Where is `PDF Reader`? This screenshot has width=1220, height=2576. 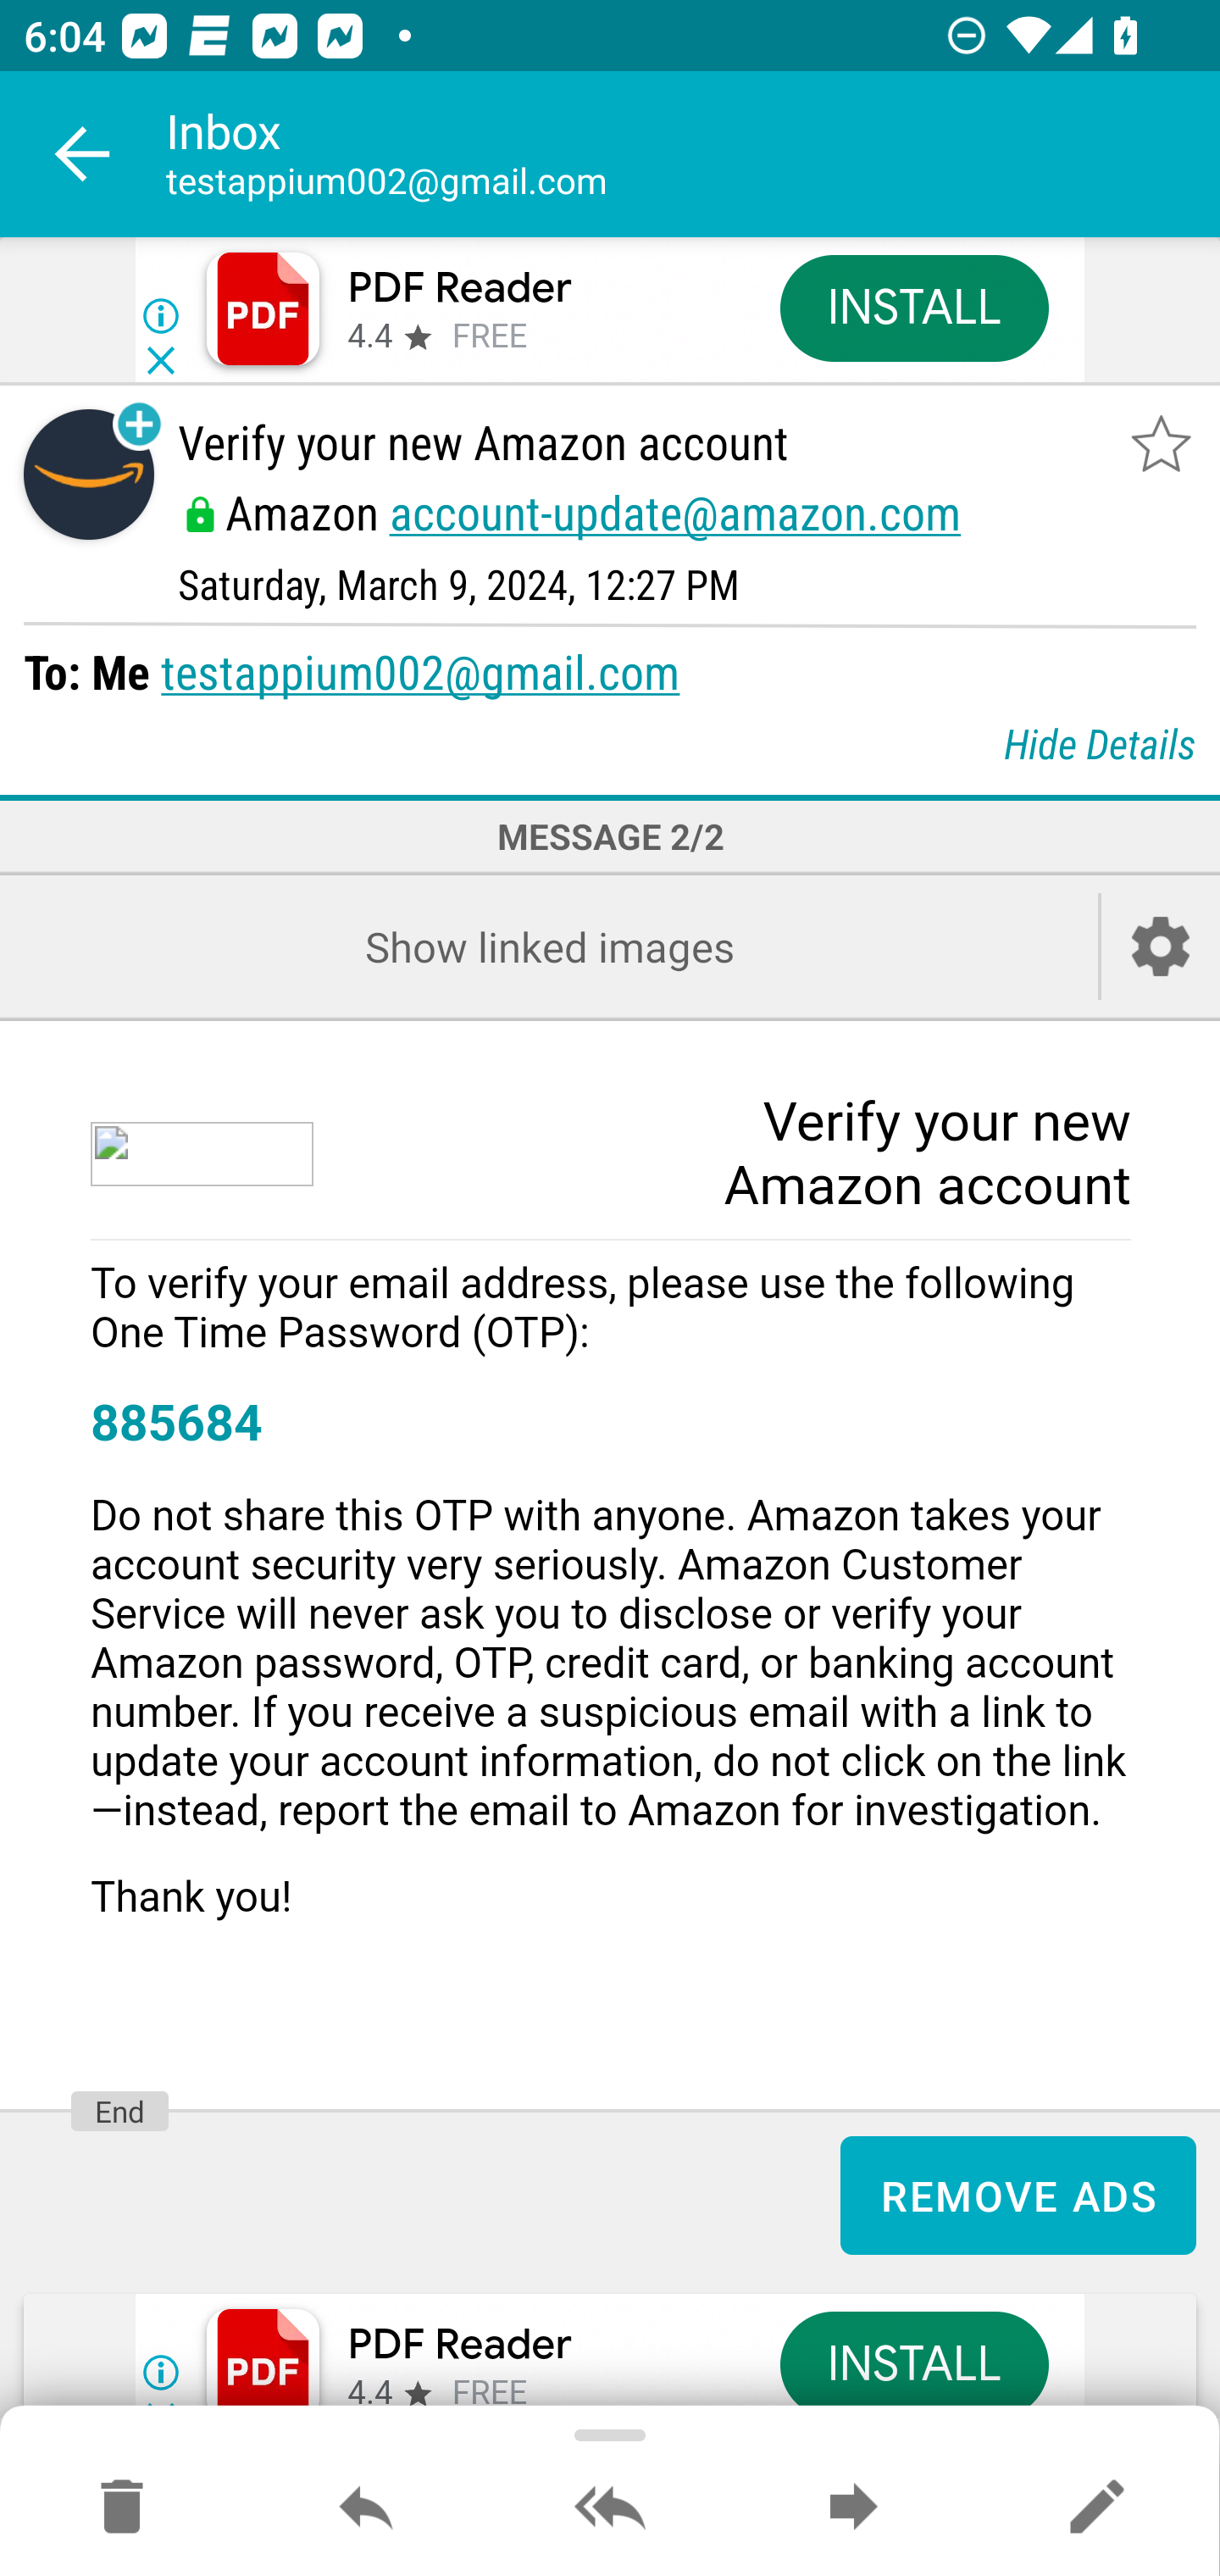 PDF Reader is located at coordinates (459, 288).